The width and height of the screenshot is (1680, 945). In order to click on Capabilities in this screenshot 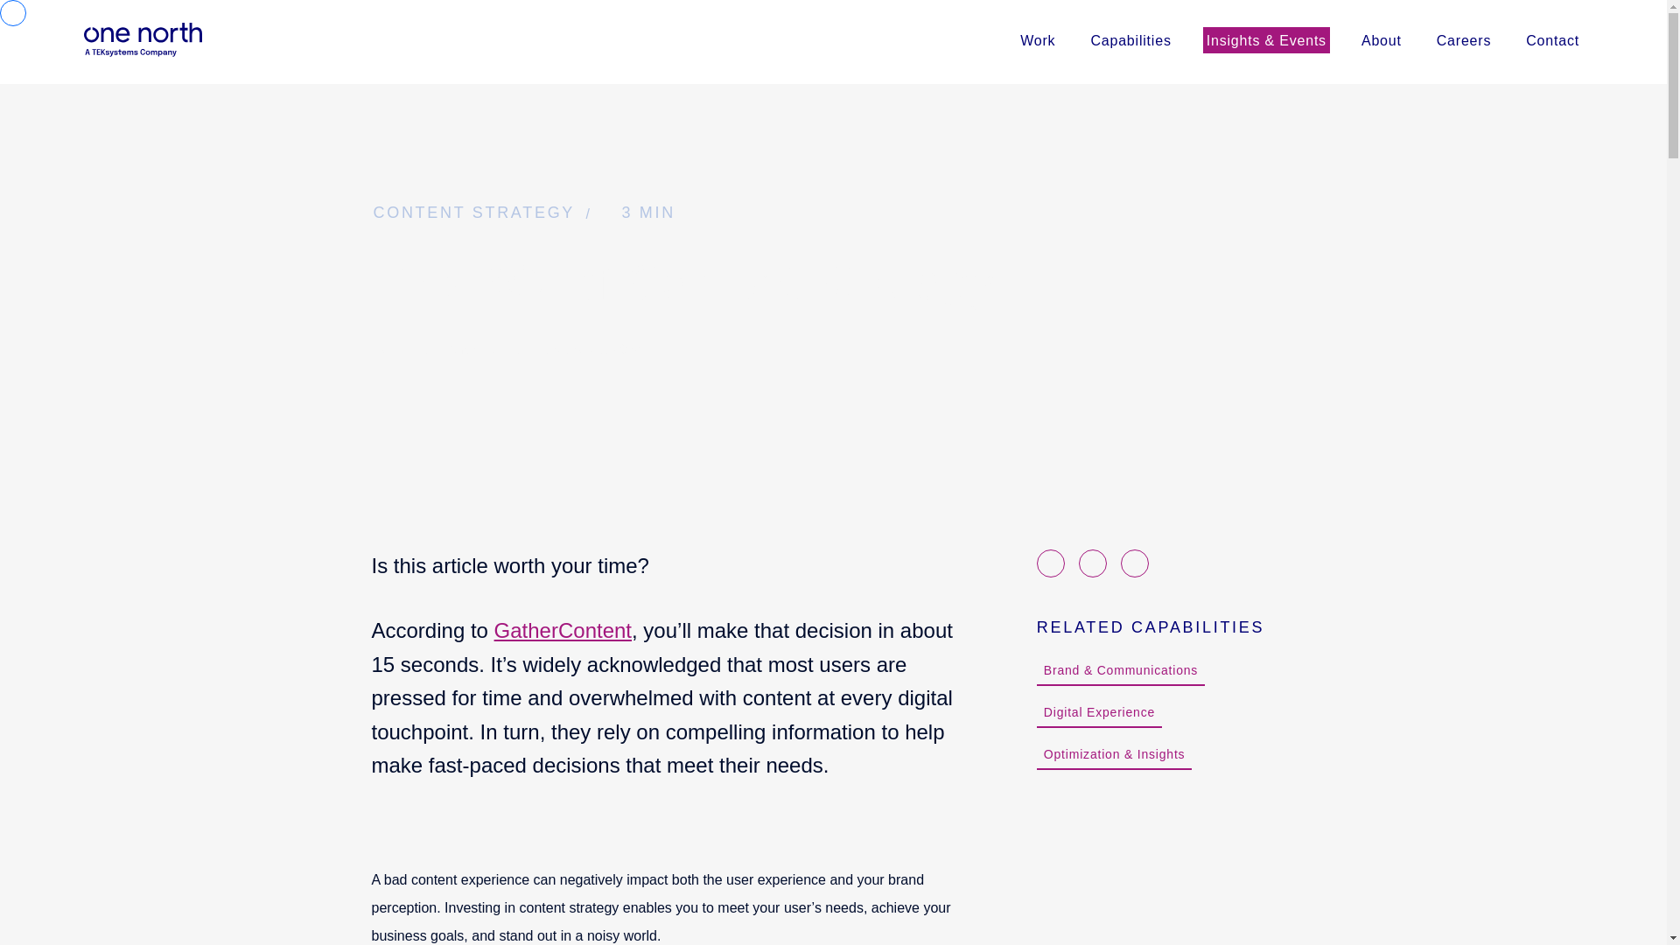, I will do `click(1130, 39)`.